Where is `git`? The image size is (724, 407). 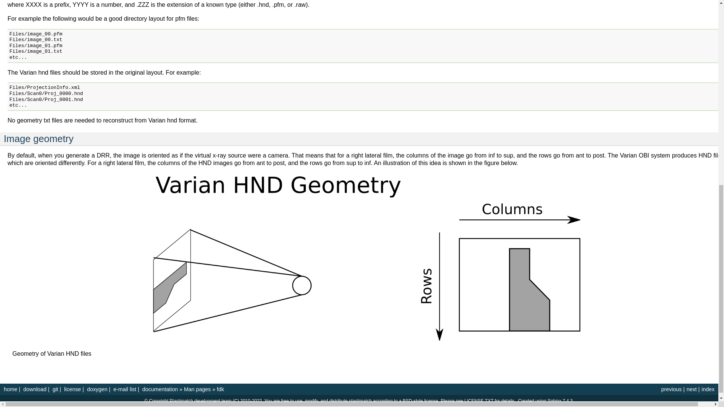
git is located at coordinates (55, 389).